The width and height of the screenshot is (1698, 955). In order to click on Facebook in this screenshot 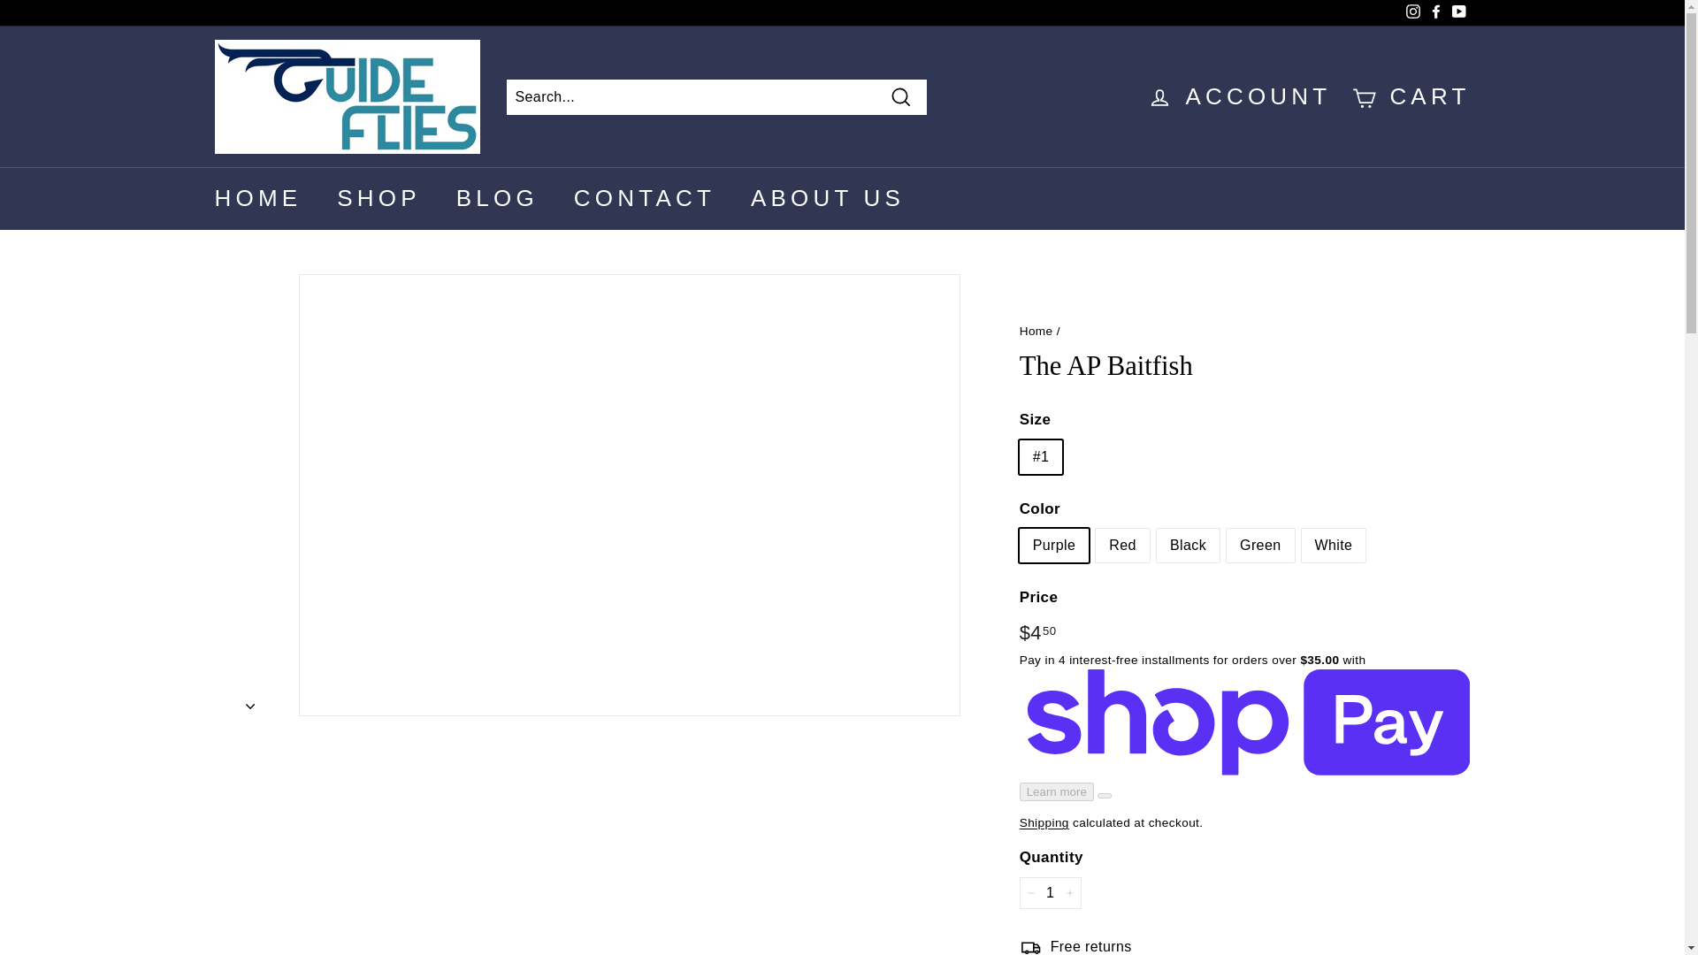, I will do `click(1434, 13)`.